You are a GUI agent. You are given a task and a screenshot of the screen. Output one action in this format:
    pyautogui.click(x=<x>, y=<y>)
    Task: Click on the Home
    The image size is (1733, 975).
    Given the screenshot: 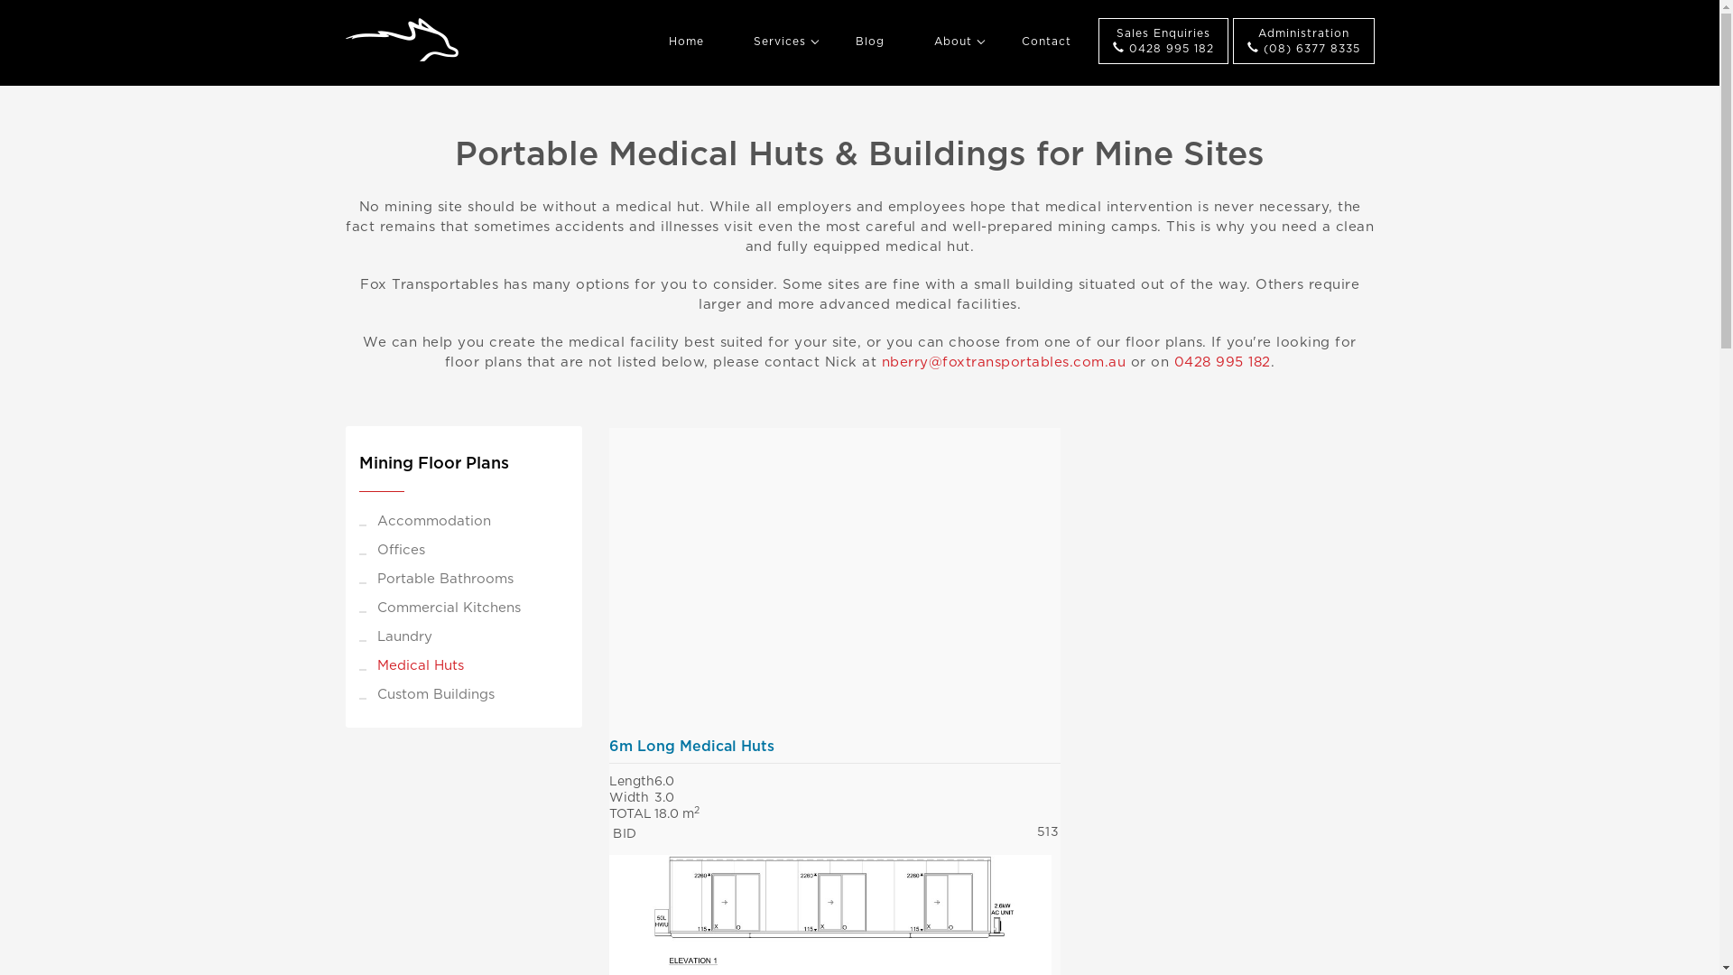 What is the action you would take?
    pyautogui.click(x=686, y=42)
    